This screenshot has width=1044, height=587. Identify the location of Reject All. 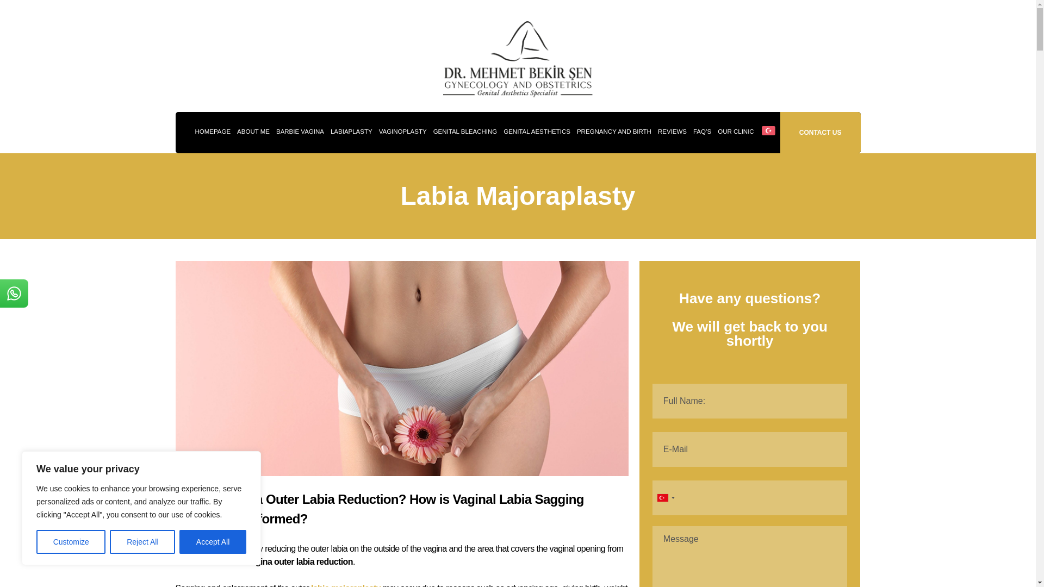
(142, 542).